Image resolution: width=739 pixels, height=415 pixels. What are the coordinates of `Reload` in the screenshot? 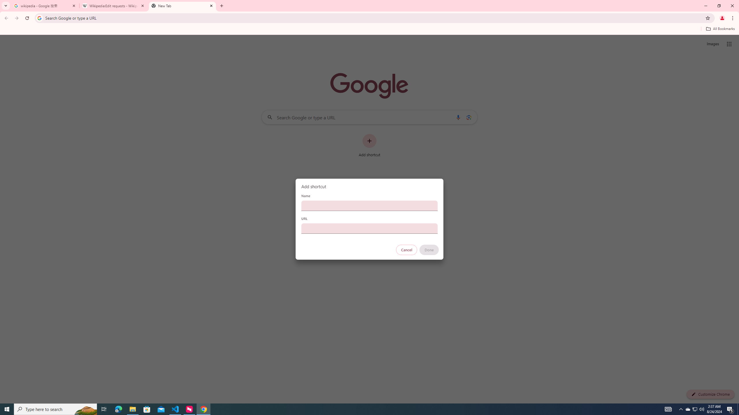 It's located at (27, 18).